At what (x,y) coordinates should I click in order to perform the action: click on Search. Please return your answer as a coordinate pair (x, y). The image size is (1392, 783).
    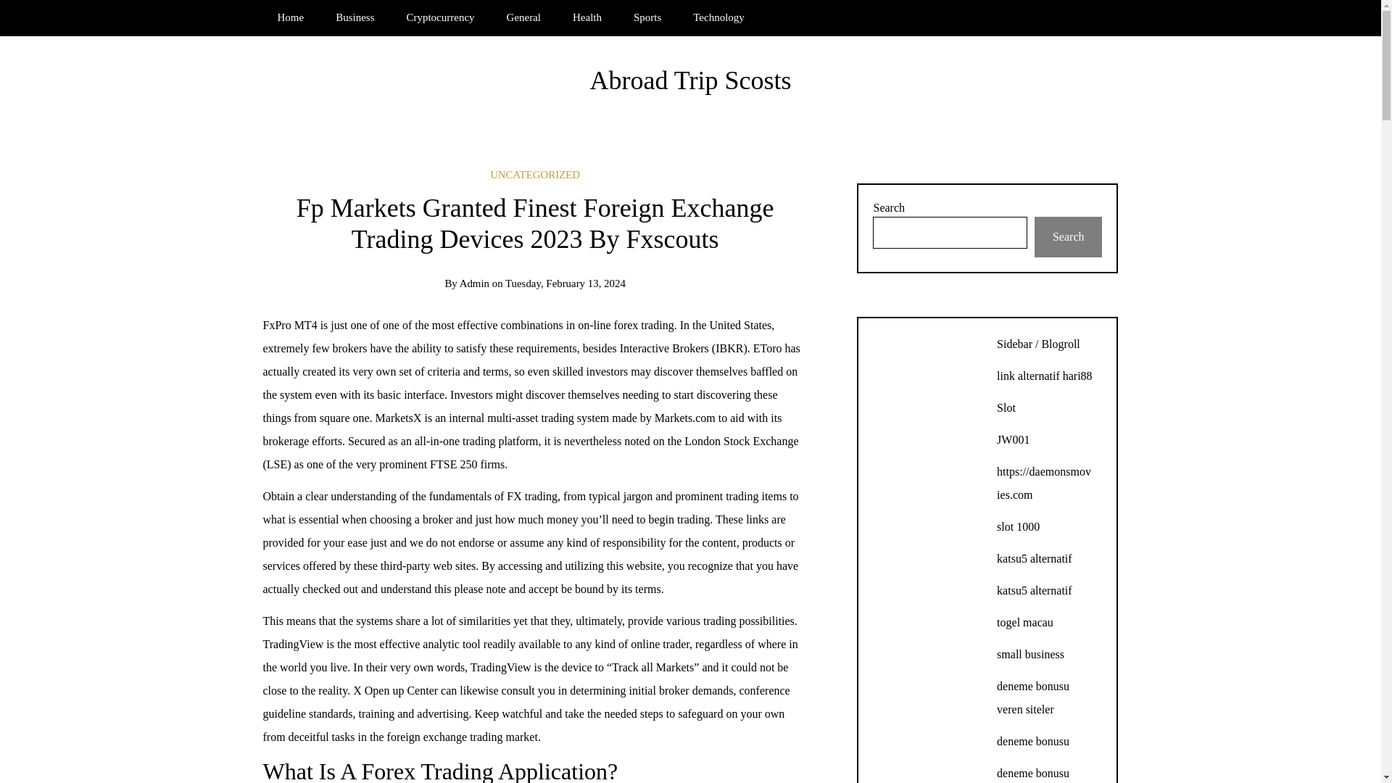
    Looking at the image, I should click on (1068, 237).